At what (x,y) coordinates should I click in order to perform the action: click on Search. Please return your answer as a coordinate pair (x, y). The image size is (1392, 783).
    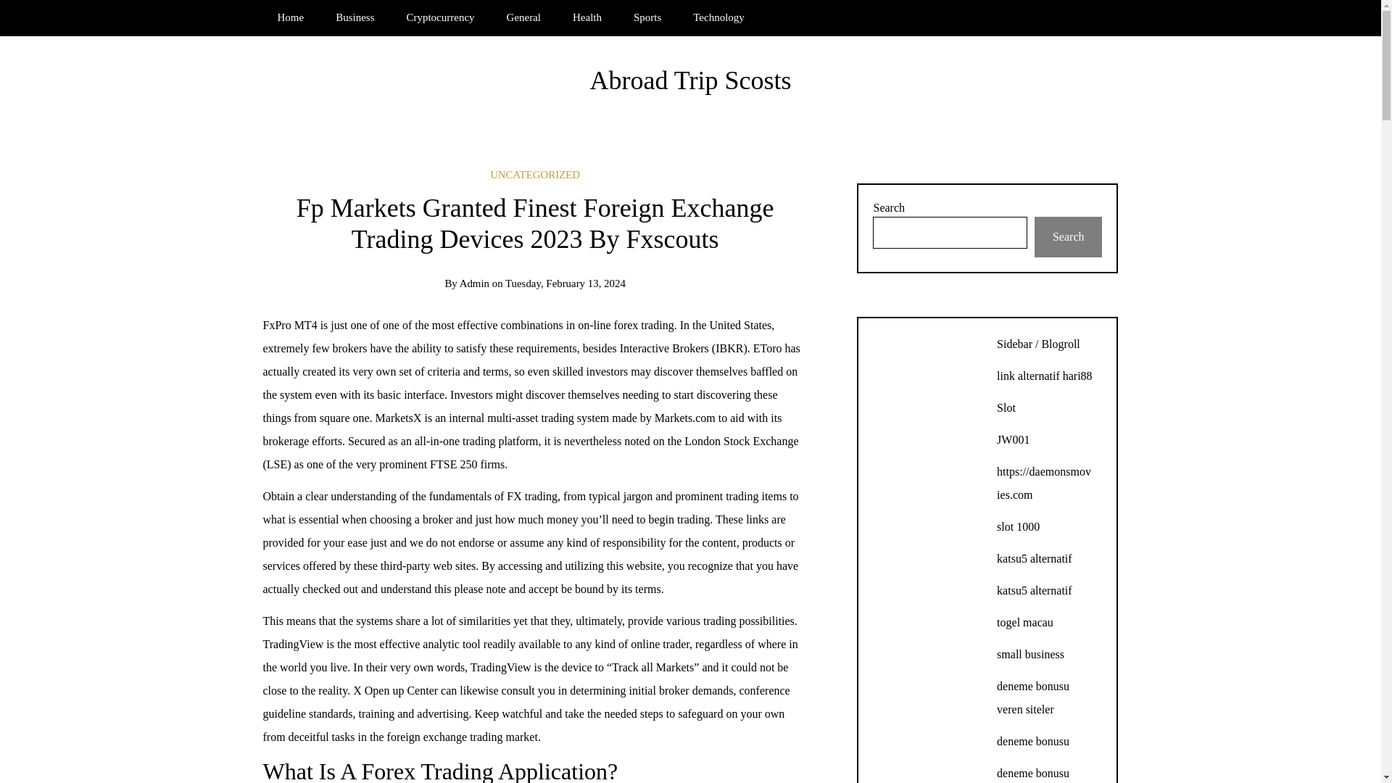
    Looking at the image, I should click on (1068, 237).